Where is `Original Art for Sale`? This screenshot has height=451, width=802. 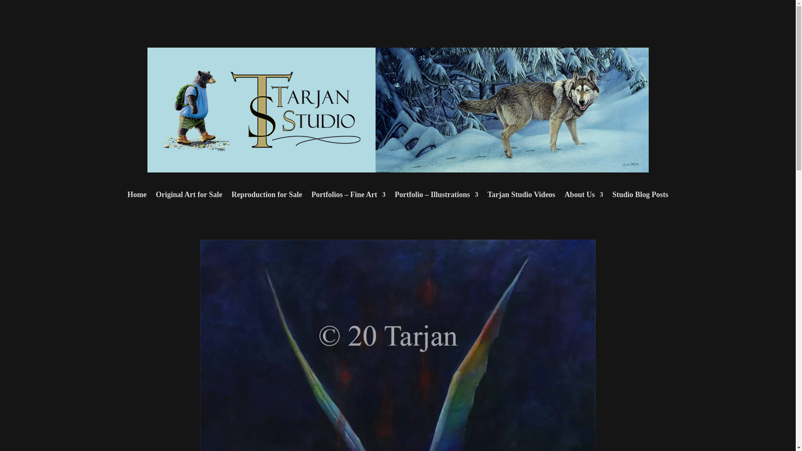
Original Art for Sale is located at coordinates (189, 196).